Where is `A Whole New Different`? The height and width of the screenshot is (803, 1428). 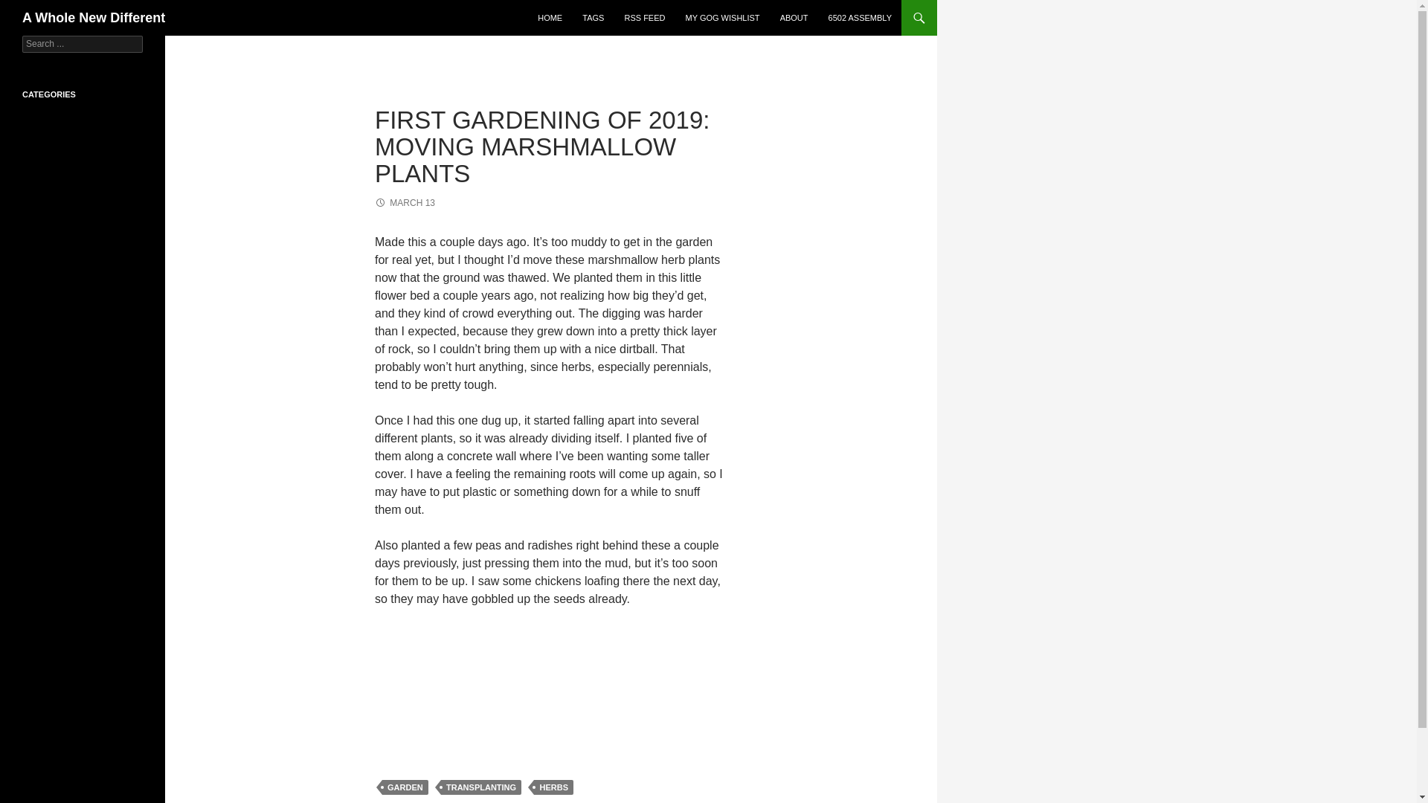
A Whole New Different is located at coordinates (94, 18).